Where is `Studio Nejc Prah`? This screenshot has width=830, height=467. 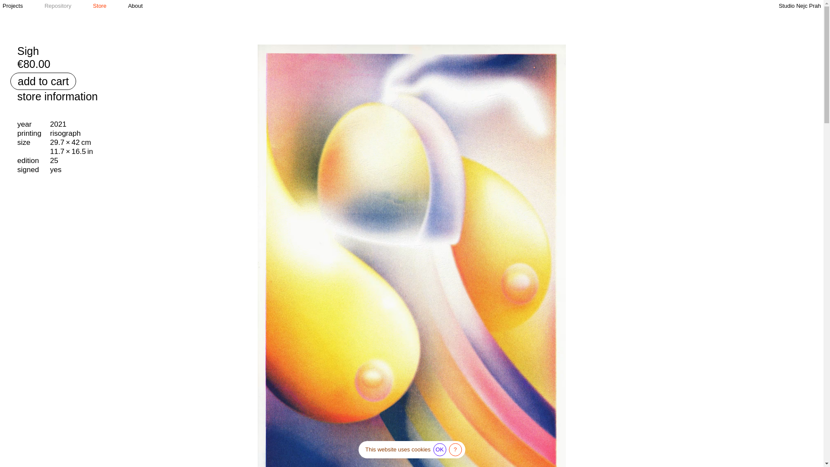 Studio Nejc Prah is located at coordinates (799, 6).